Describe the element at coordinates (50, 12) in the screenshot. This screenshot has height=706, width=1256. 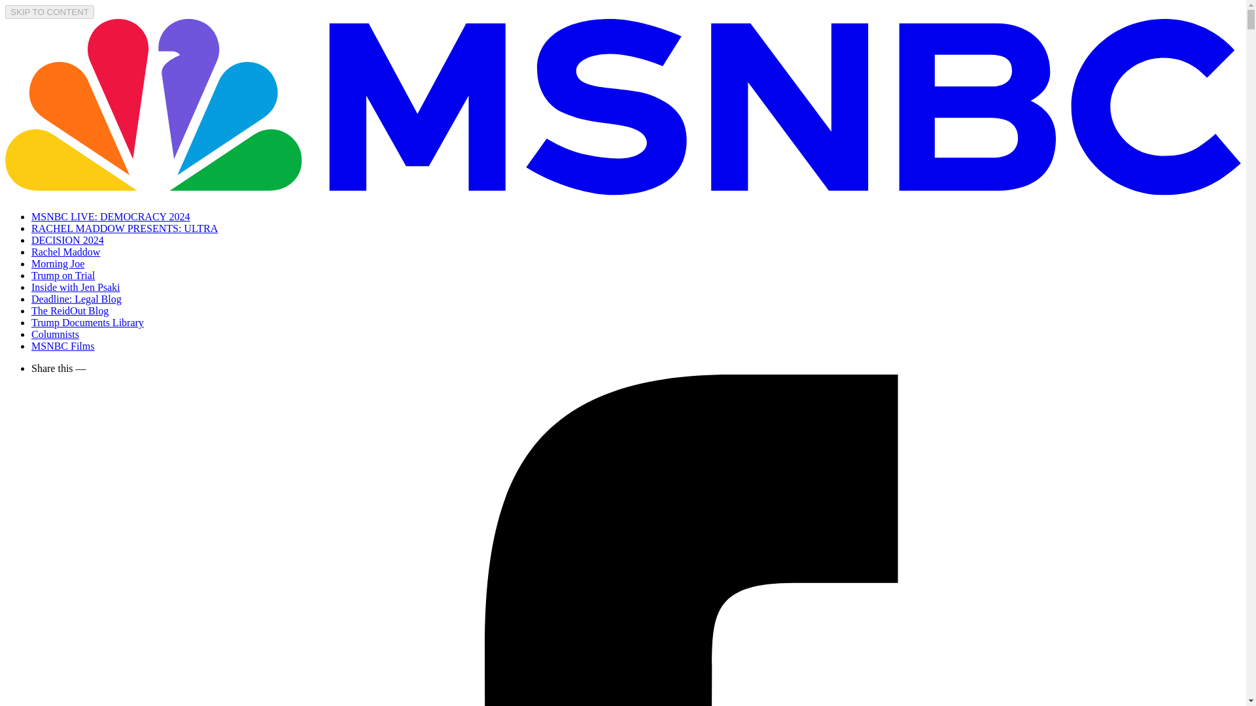
I see `SKIP TO CONTENT` at that location.